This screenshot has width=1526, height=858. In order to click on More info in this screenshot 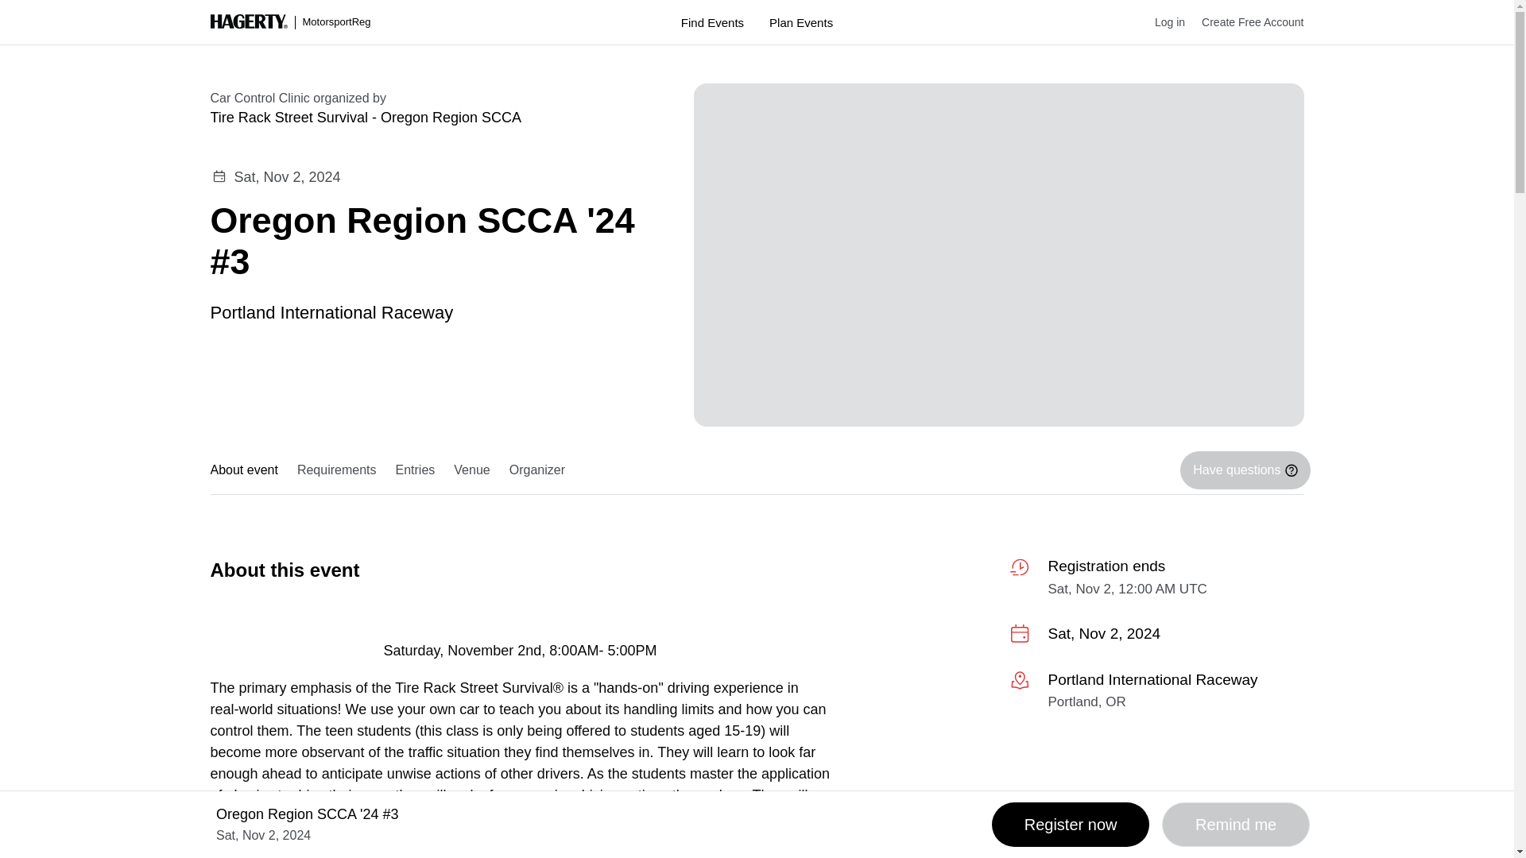, I will do `click(1156, 693)`.